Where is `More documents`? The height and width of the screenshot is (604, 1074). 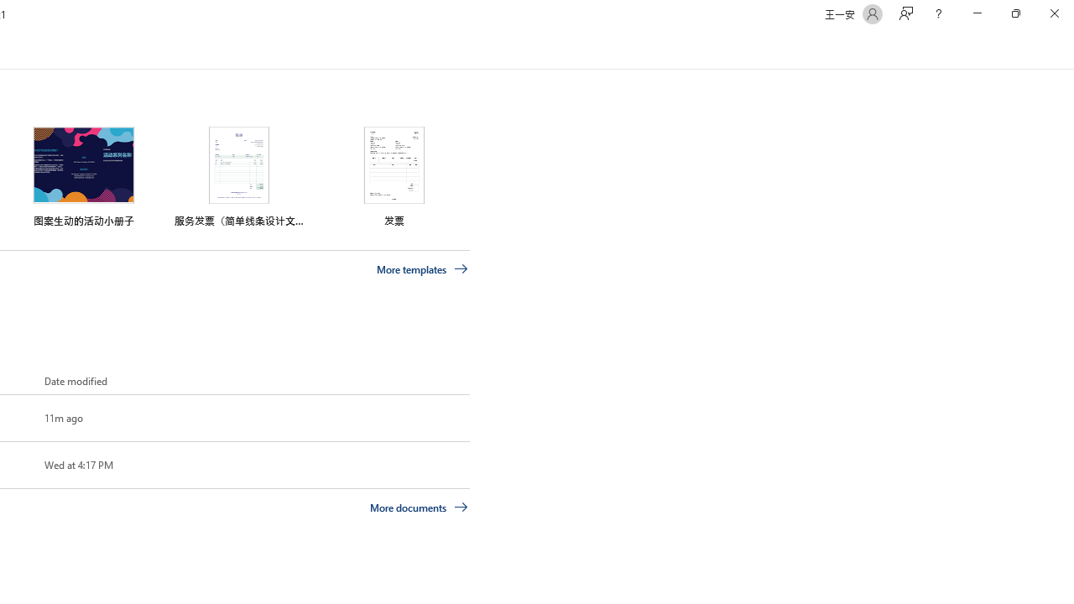
More documents is located at coordinates (420, 507).